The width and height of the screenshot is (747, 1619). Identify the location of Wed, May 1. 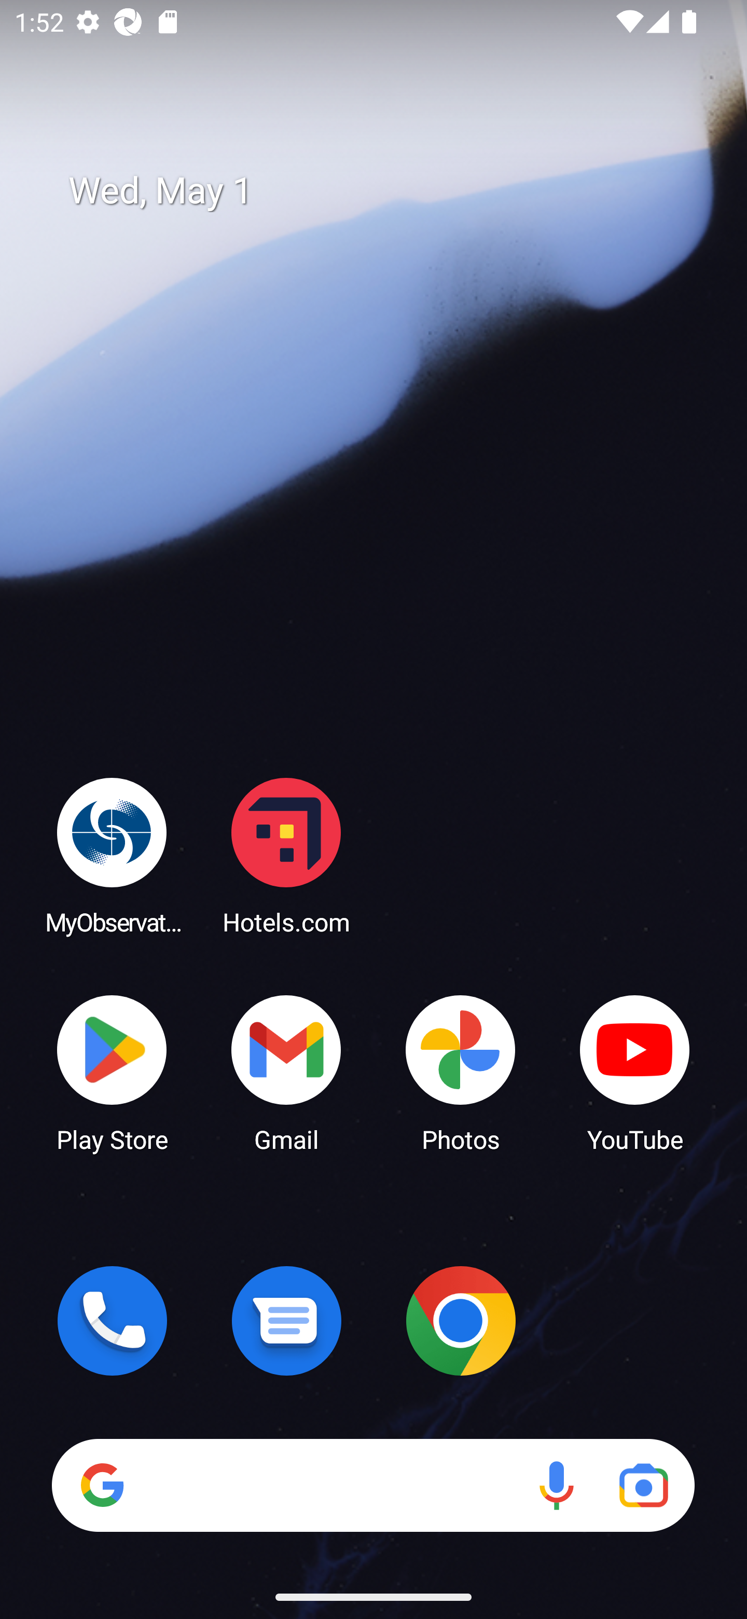
(388, 191).